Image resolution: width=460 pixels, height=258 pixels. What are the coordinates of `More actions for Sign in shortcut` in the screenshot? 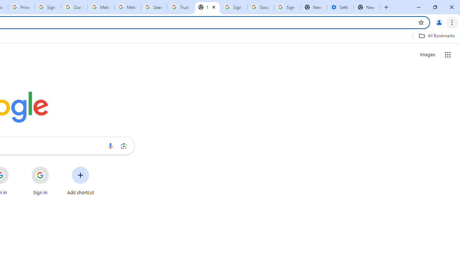 It's located at (55, 167).